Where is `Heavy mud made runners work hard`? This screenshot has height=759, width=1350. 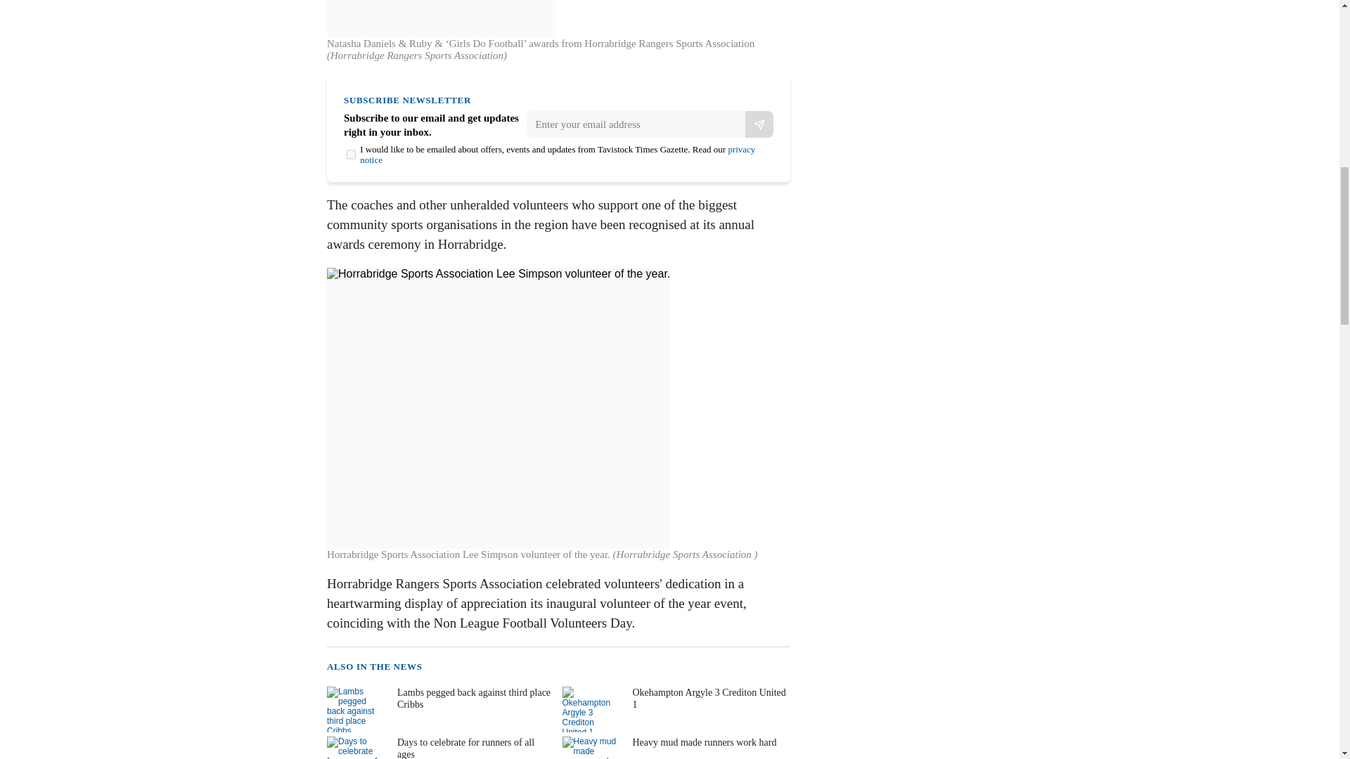
Heavy mud made runners work hard is located at coordinates (675, 748).